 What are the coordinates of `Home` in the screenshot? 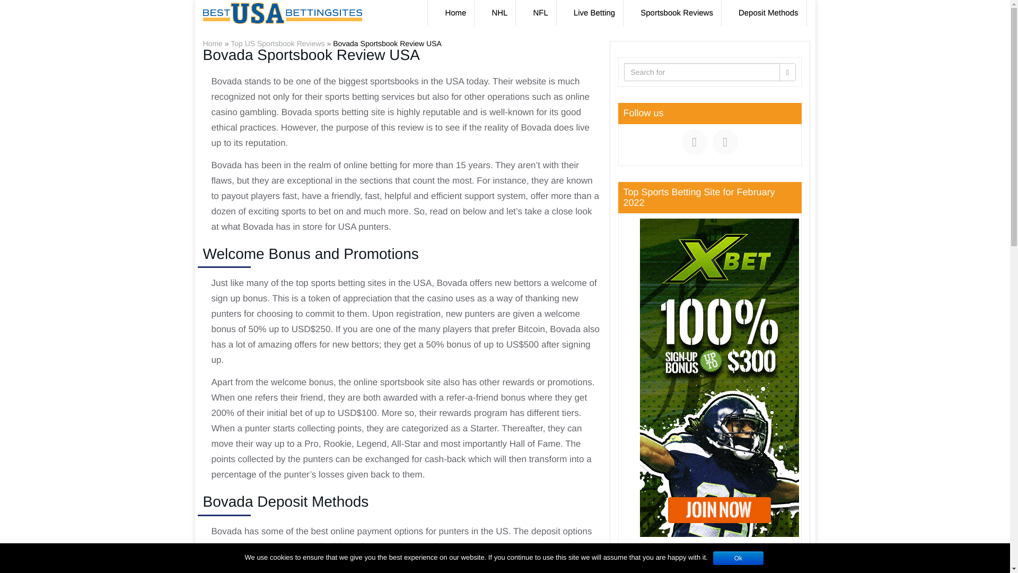 It's located at (212, 44).